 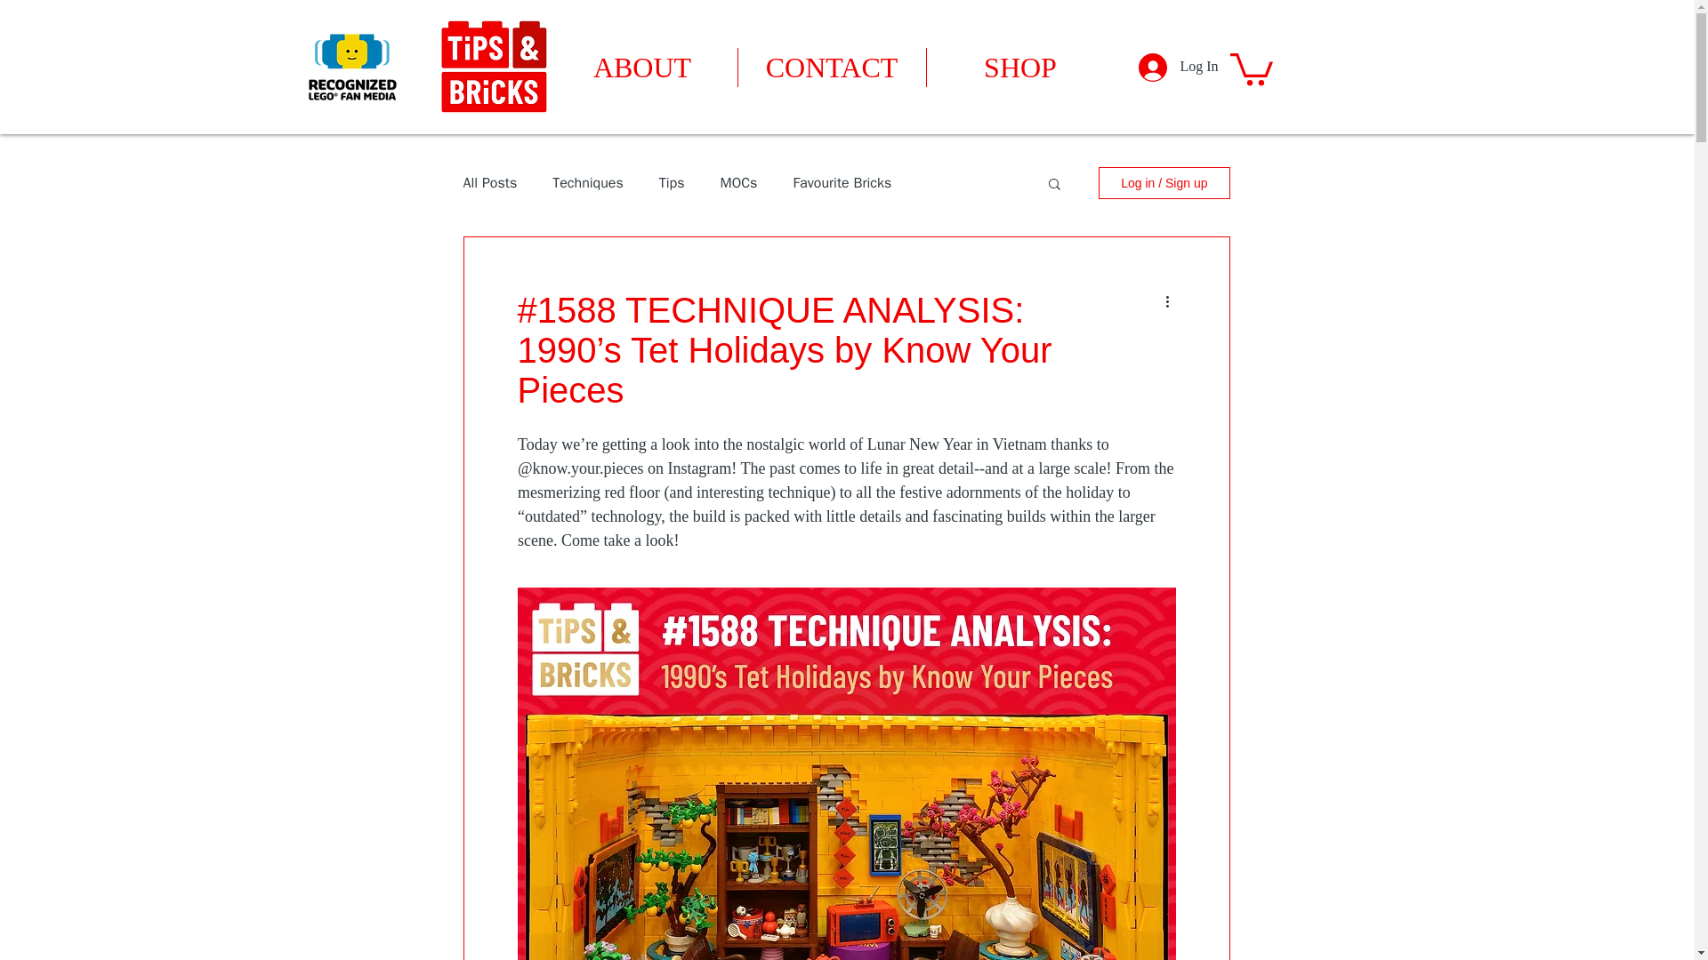 What do you see at coordinates (1178, 68) in the screenshot?
I see `Log In` at bounding box center [1178, 68].